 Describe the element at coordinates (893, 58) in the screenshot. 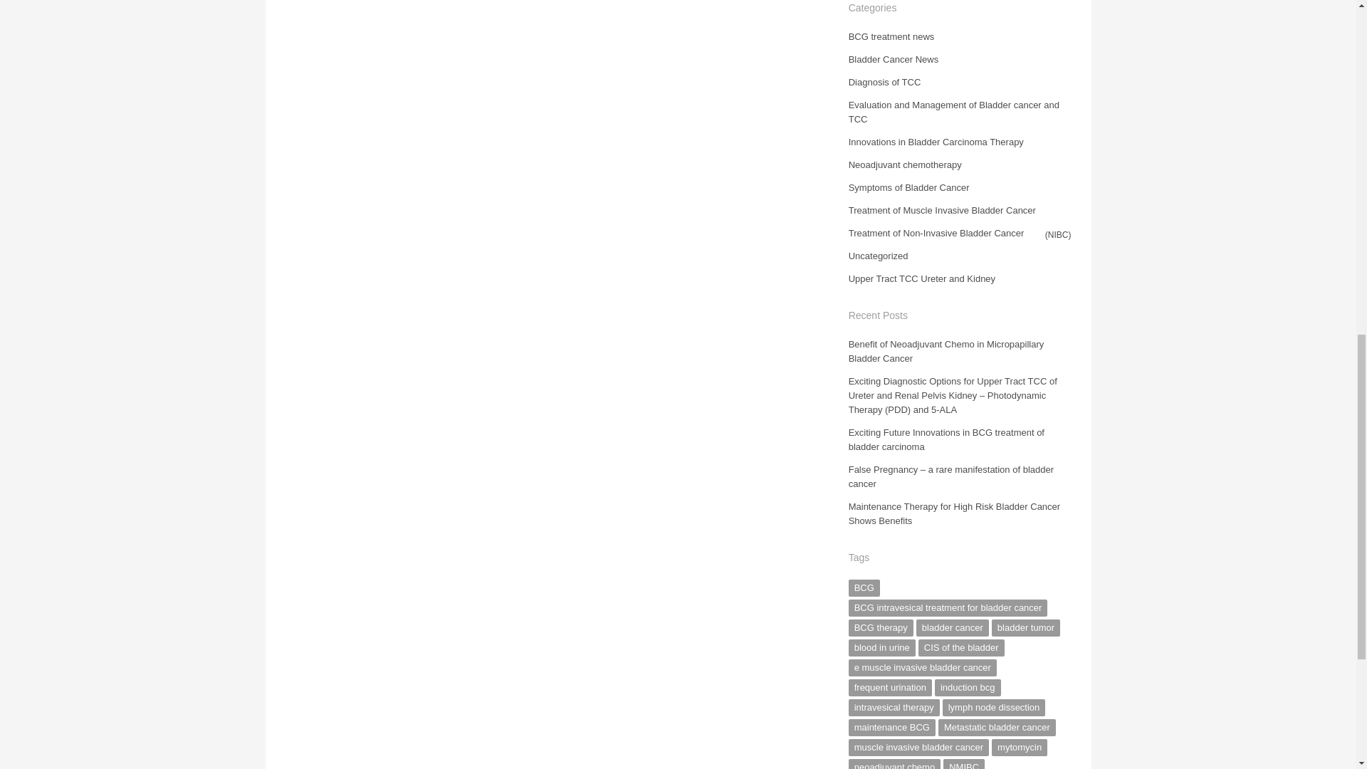

I see `Bladder Cancer News` at that location.